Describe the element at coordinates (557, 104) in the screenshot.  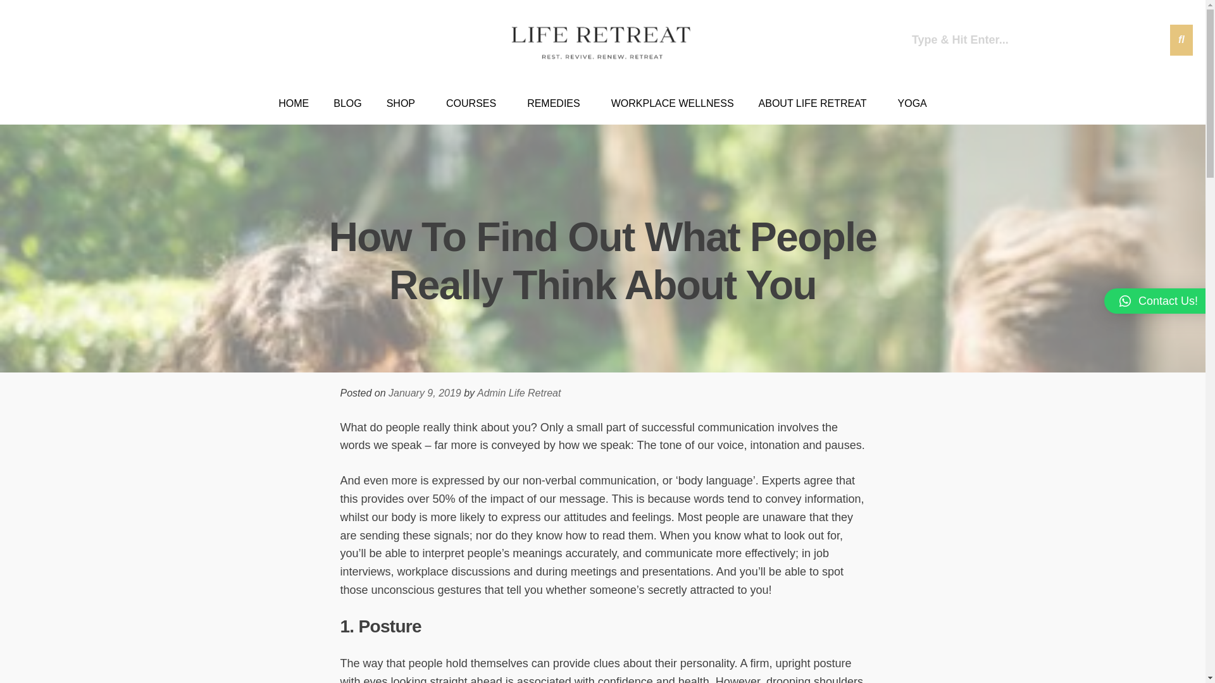
I see `REMEDIES` at that location.